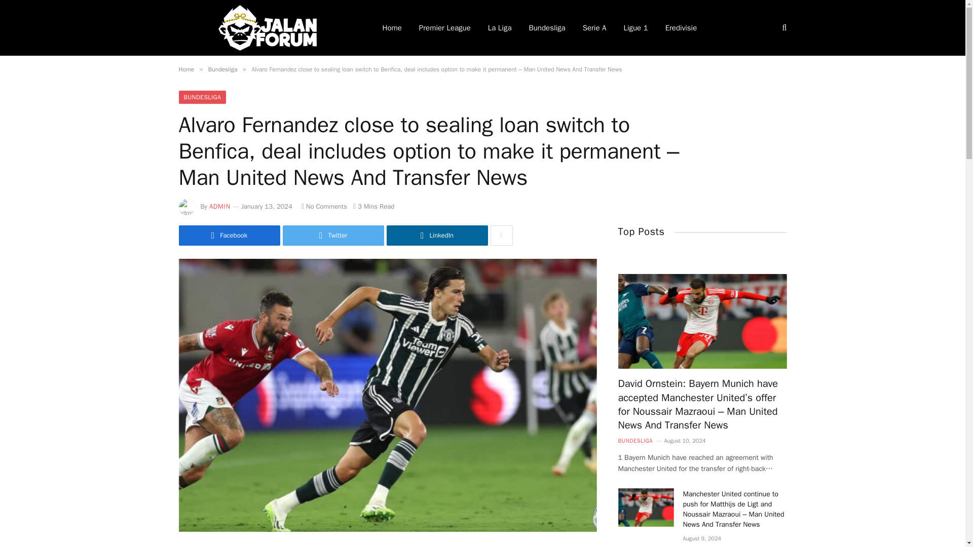  Describe the element at coordinates (267, 28) in the screenshot. I see `Jalanforum News` at that location.